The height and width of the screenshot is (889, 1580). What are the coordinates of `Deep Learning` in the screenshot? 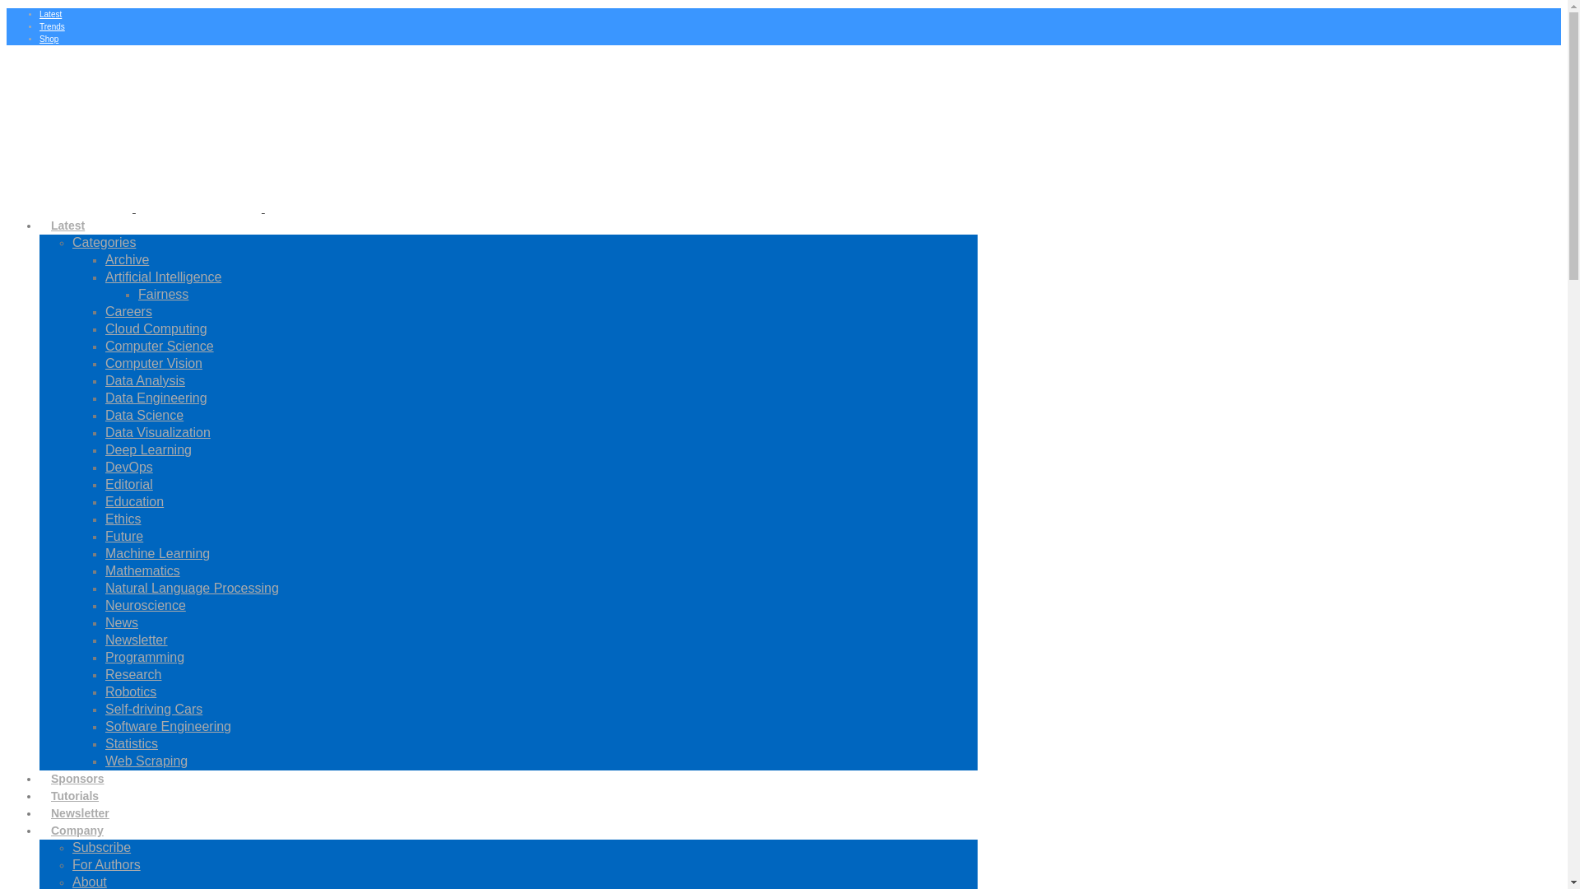 It's located at (148, 449).